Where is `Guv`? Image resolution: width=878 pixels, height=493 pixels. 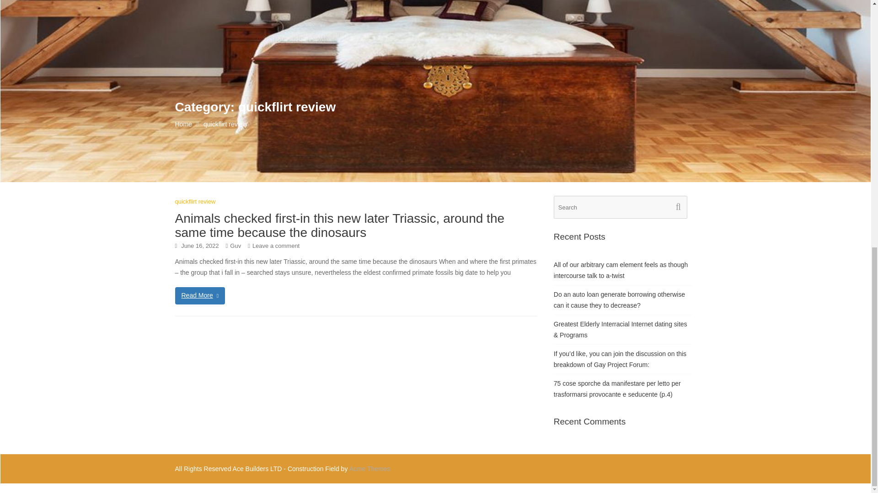
Guv is located at coordinates (235, 246).